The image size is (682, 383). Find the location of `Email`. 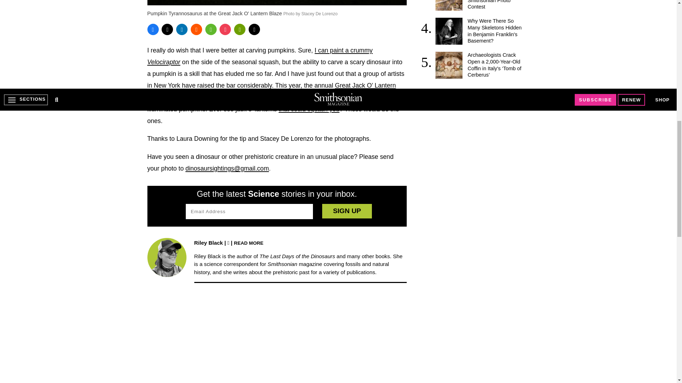

Email is located at coordinates (254, 29).